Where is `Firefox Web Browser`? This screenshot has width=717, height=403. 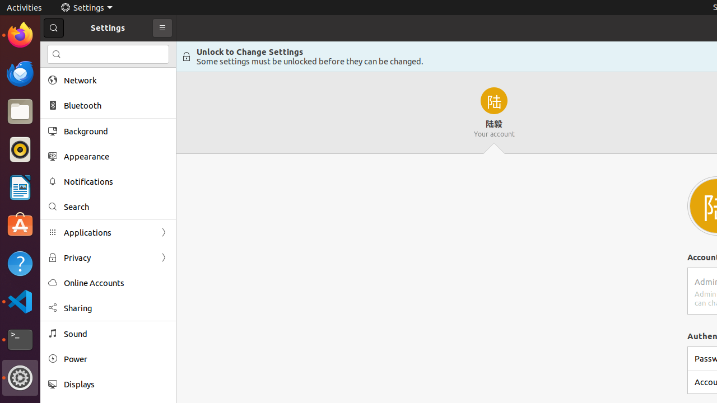
Firefox Web Browser is located at coordinates (20, 35).